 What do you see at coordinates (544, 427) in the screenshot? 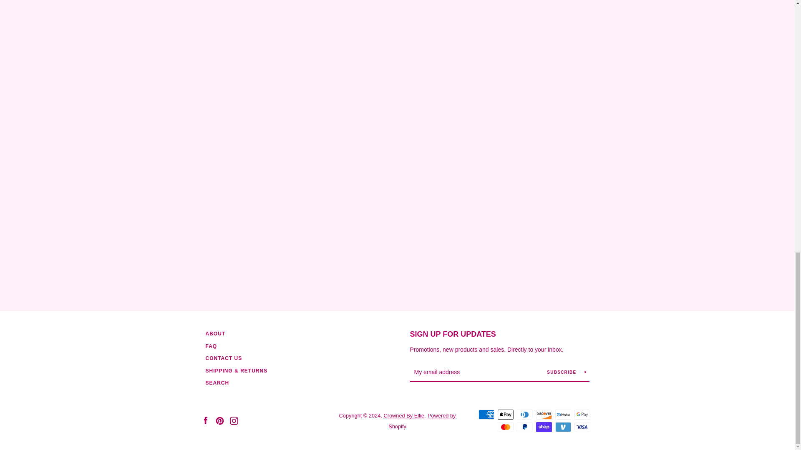
I see `Shop Pay` at bounding box center [544, 427].